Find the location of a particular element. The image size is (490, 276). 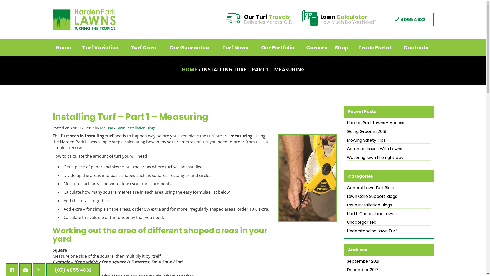

Mowing Safety Tips is located at coordinates (389, 141).